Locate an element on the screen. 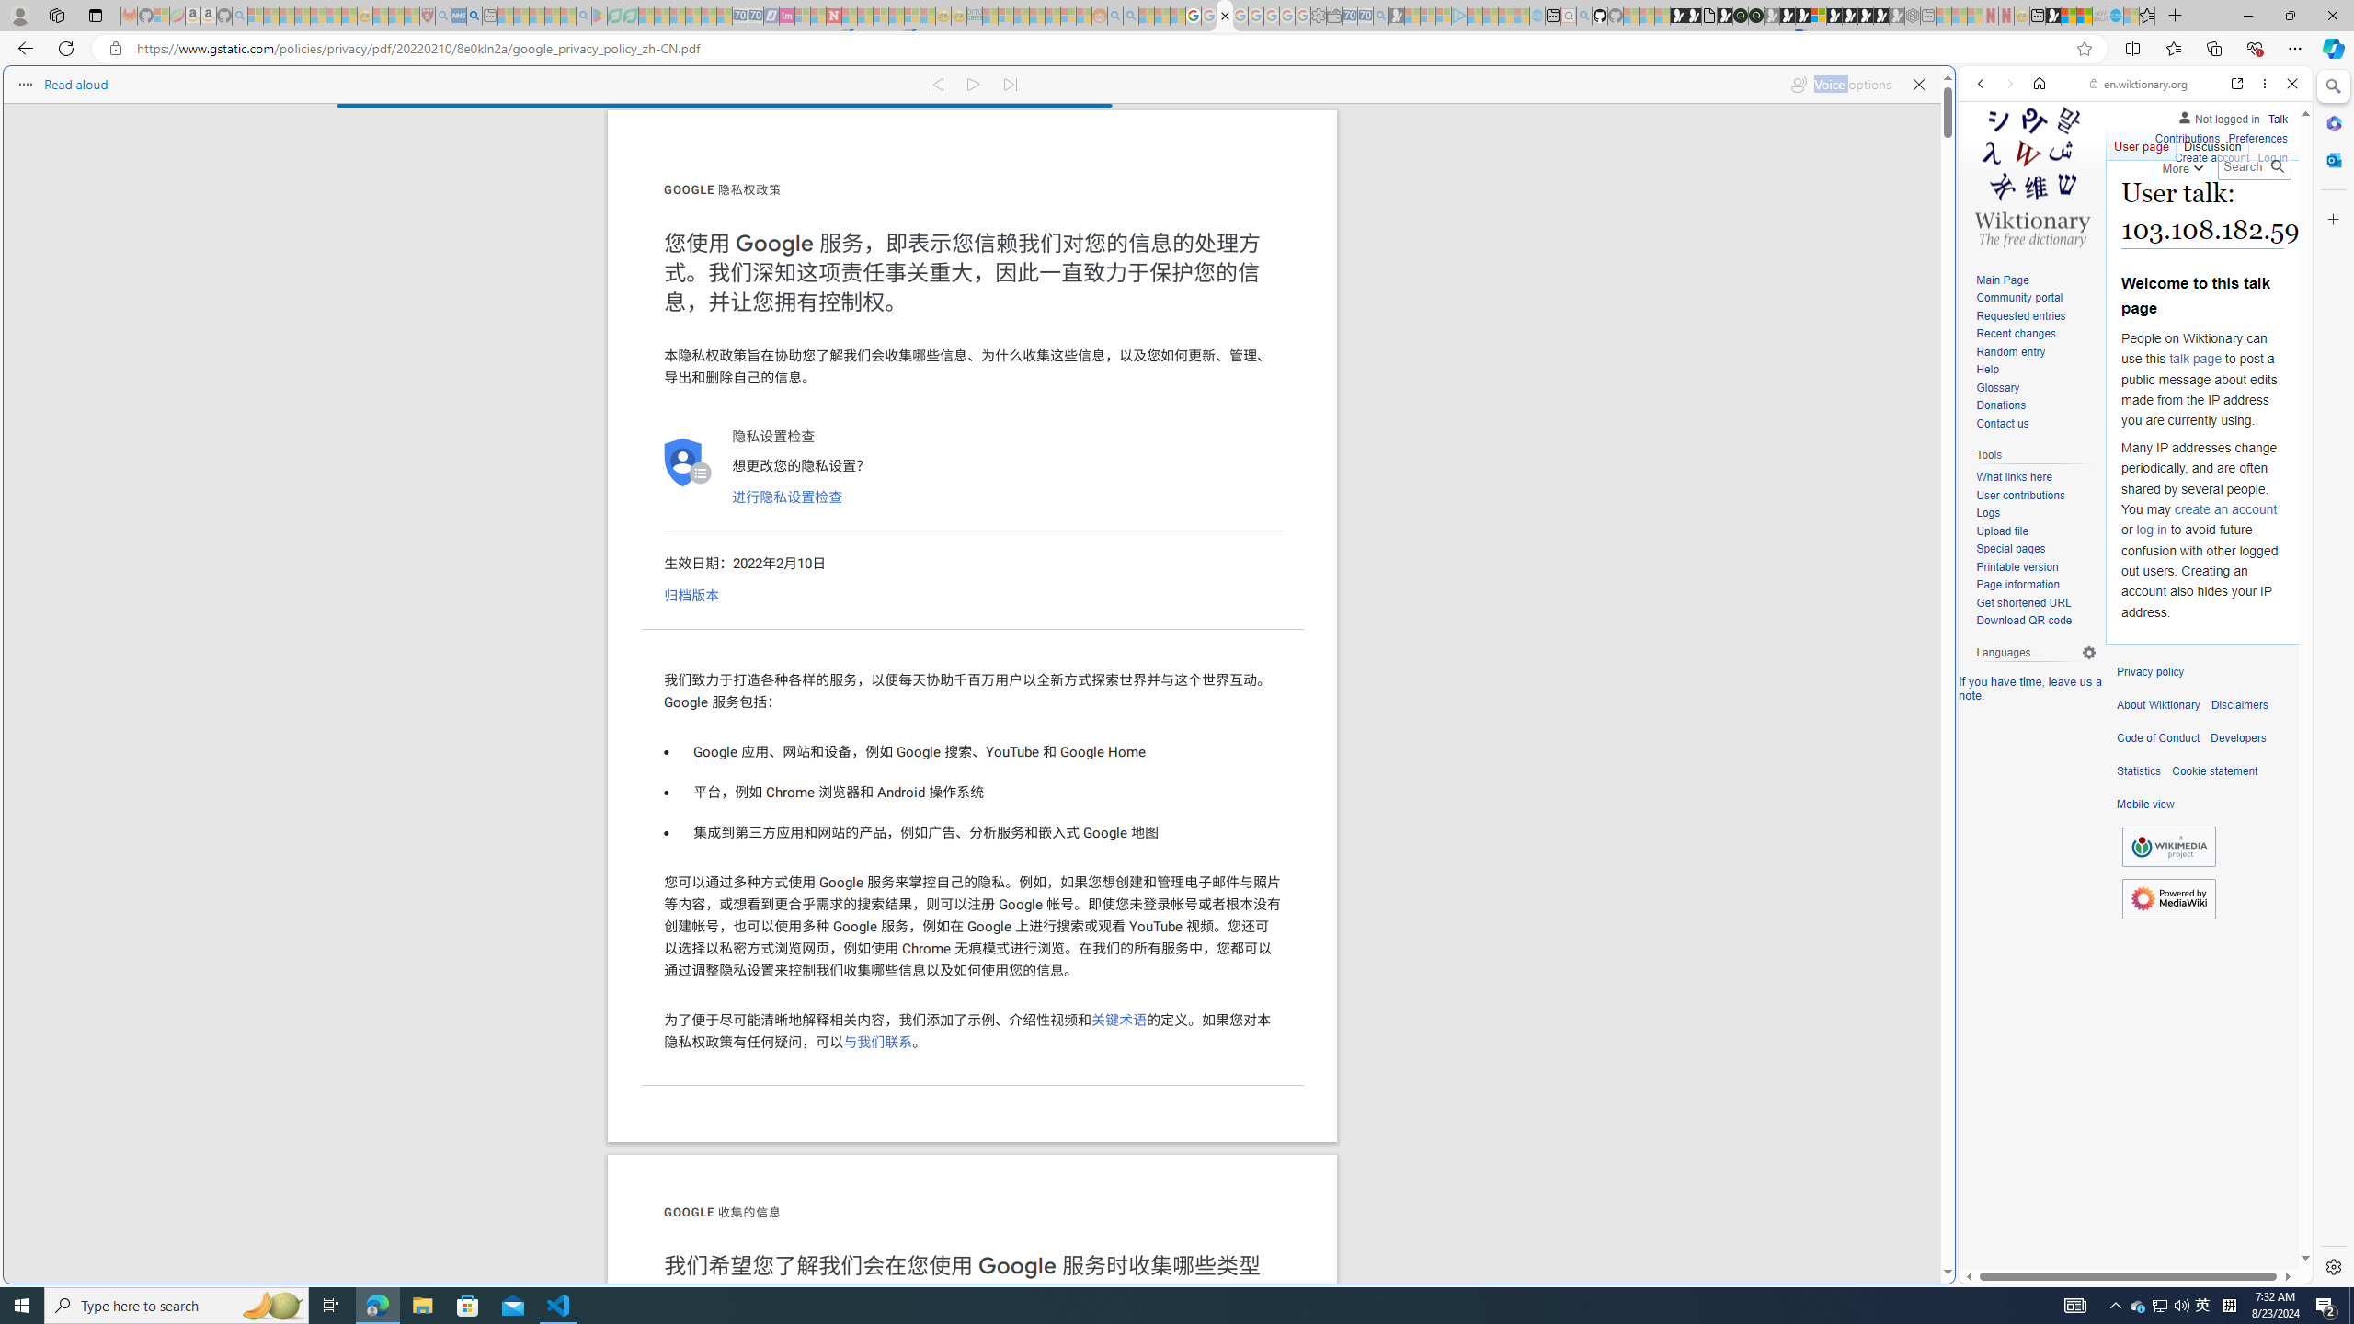 This screenshot has height=1324, width=2354. Go is located at coordinates (2277, 166).